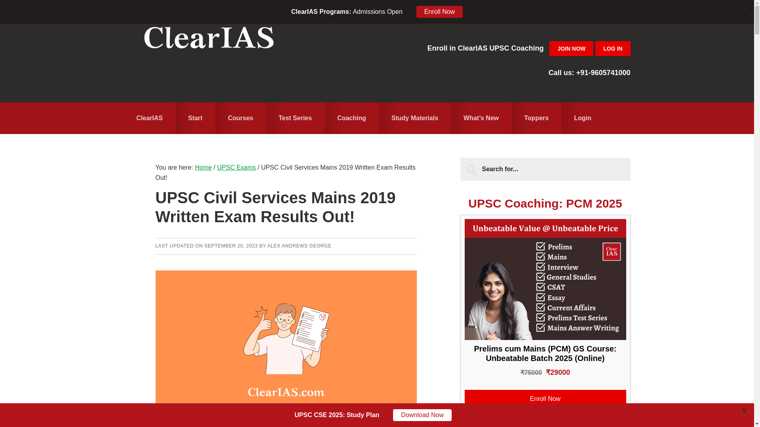  What do you see at coordinates (583, 118) in the screenshot?
I see `Login` at bounding box center [583, 118].